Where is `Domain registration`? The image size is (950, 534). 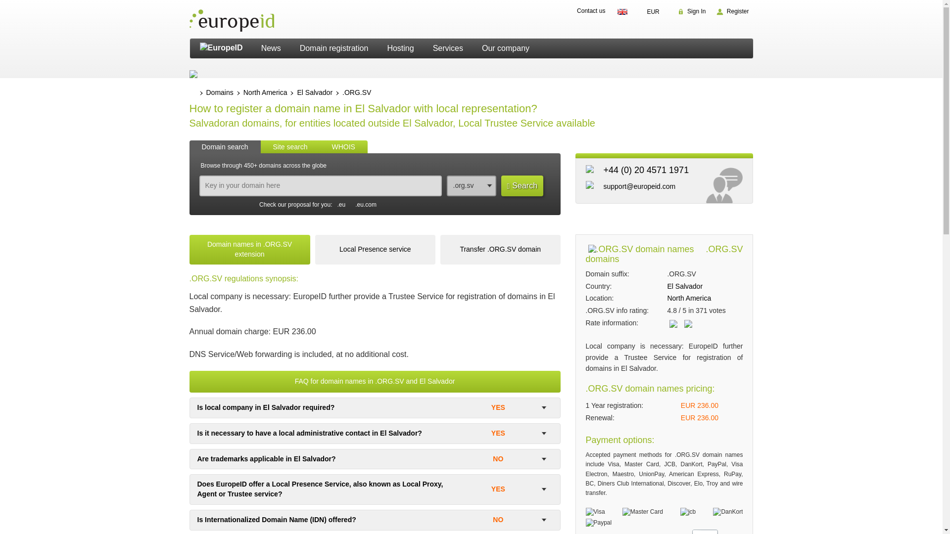
Domain registration is located at coordinates (334, 48).